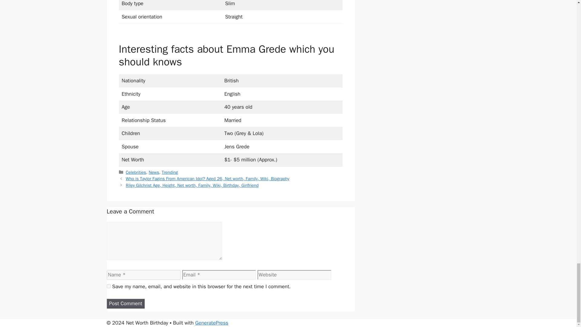  Describe the element at coordinates (136, 172) in the screenshot. I see `Celebrities` at that location.